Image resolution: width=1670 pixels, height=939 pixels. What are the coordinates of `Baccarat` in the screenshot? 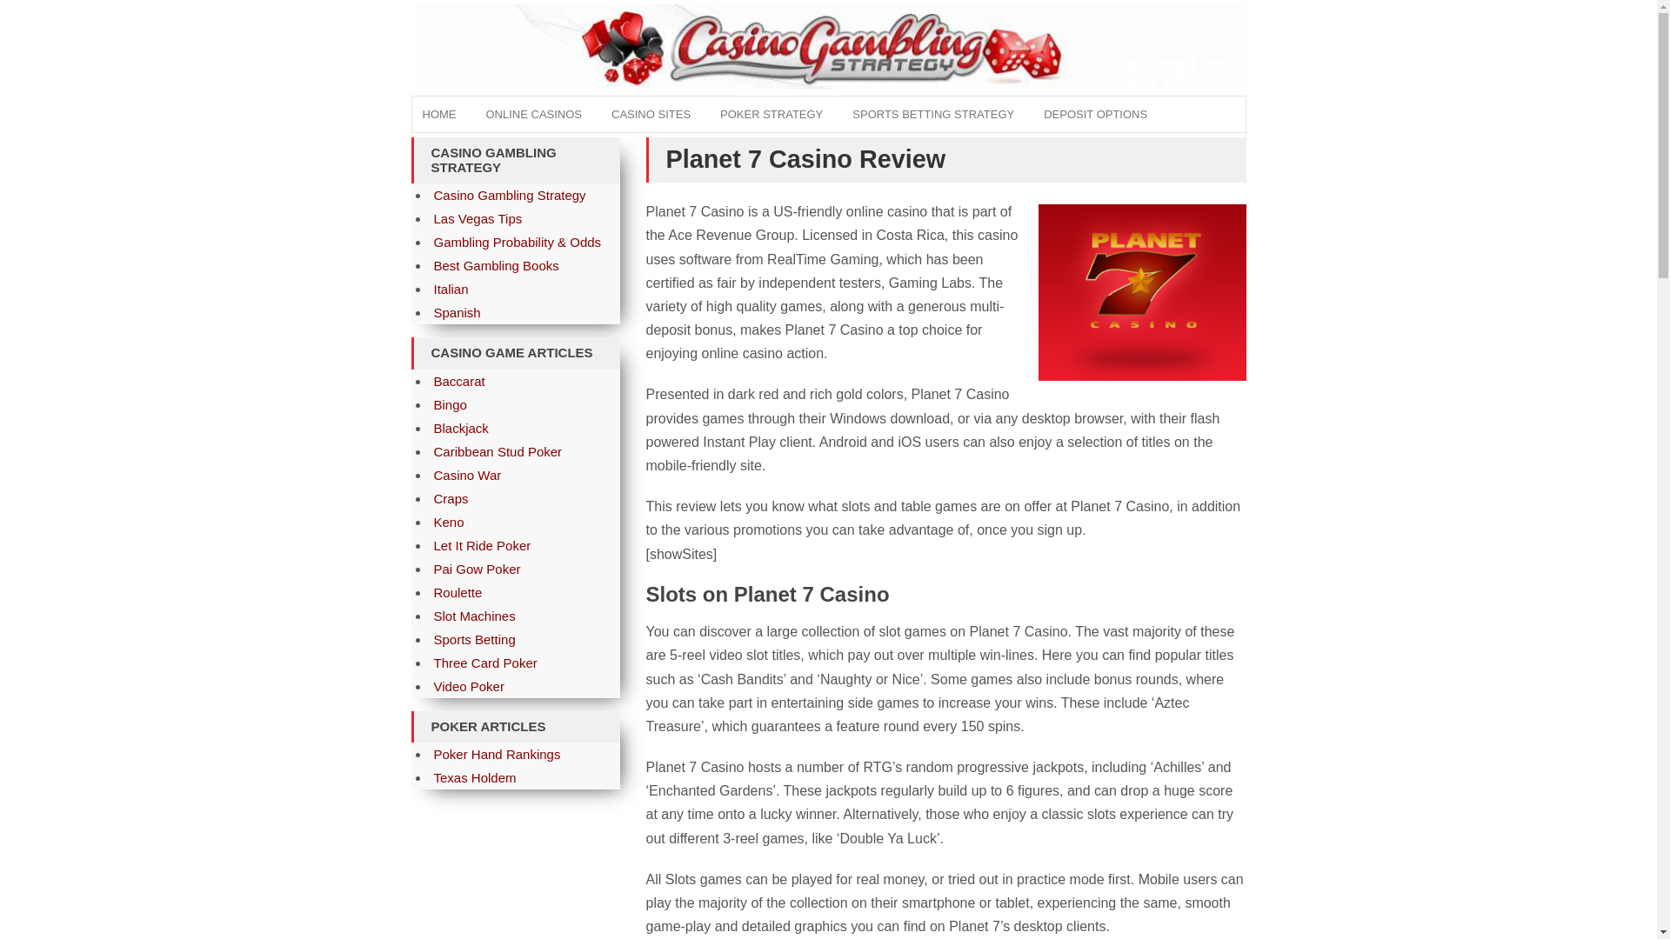 It's located at (458, 381).